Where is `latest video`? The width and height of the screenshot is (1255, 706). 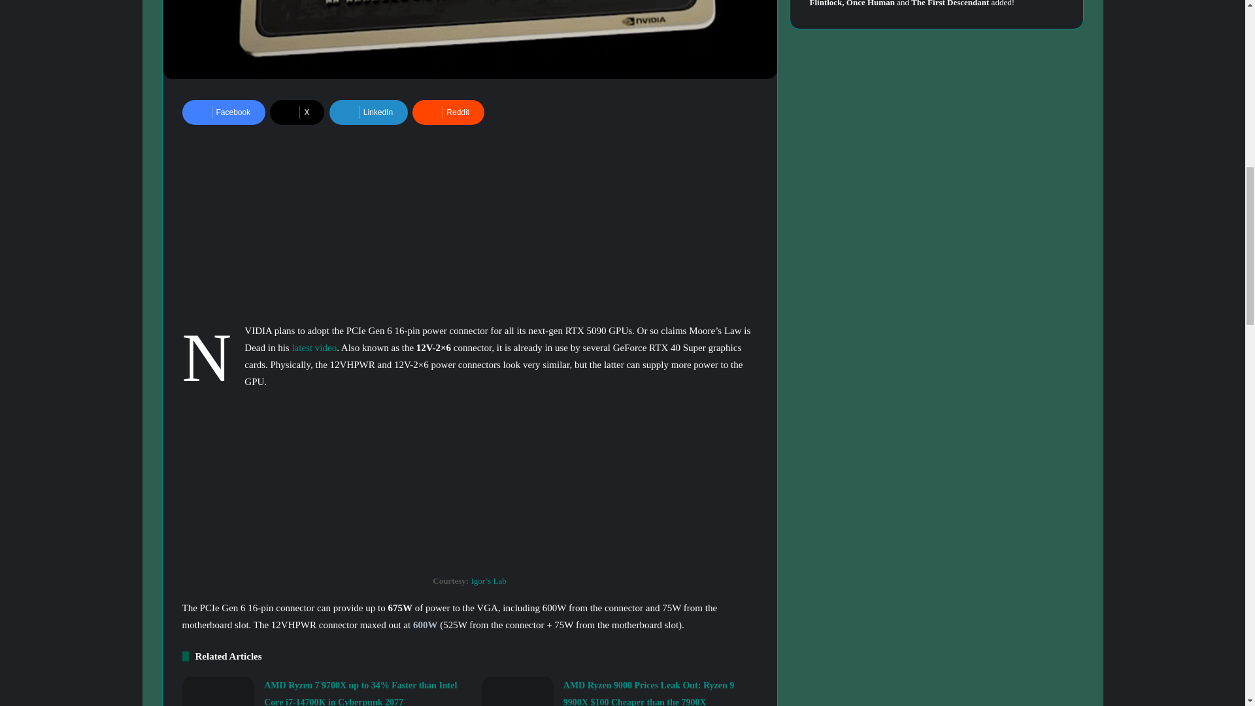
latest video is located at coordinates (314, 348).